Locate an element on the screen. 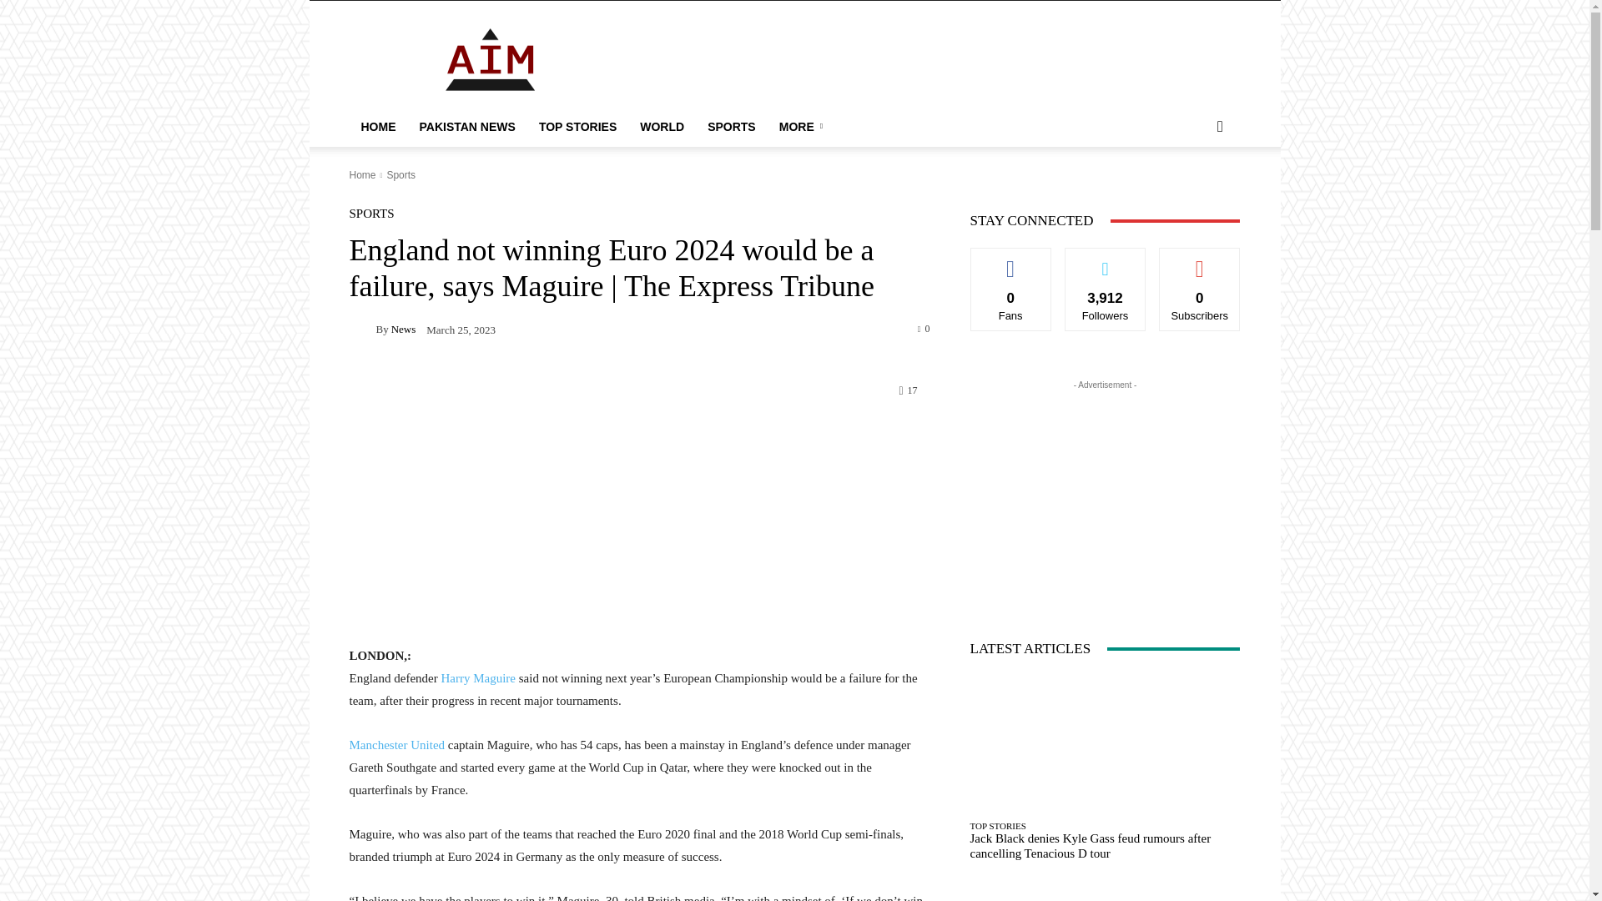 Image resolution: width=1602 pixels, height=901 pixels. Sports is located at coordinates (400, 175).